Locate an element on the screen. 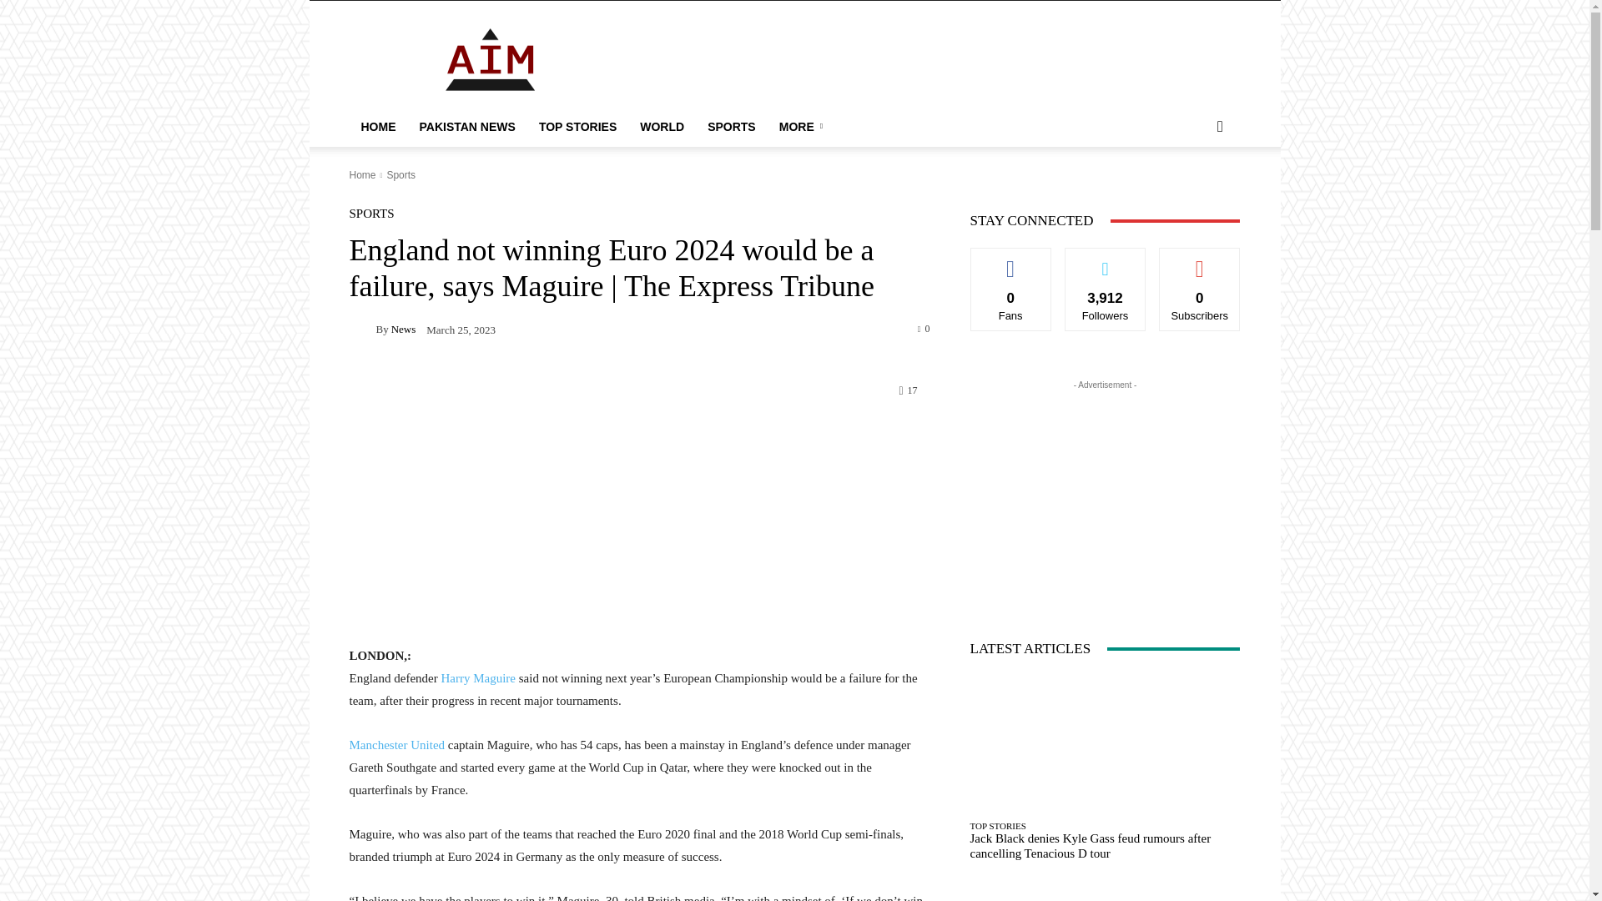 Image resolution: width=1602 pixels, height=901 pixels. Sports is located at coordinates (400, 175).